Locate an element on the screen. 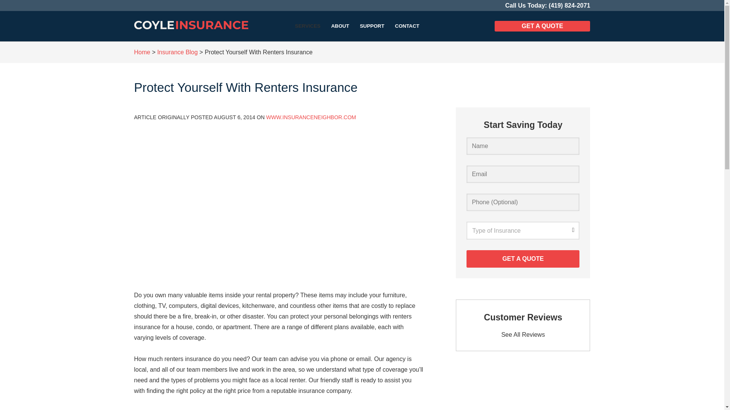 The image size is (730, 410). SERVICES is located at coordinates (308, 26).